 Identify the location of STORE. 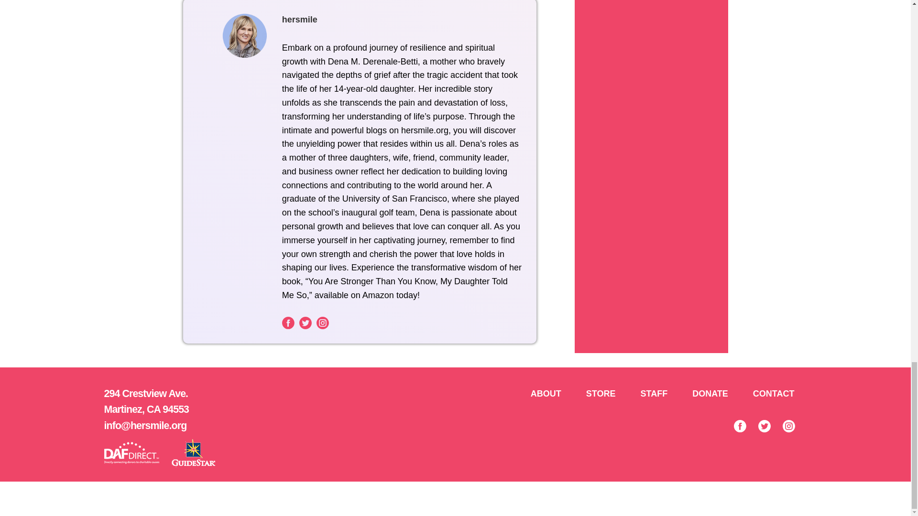
(601, 394).